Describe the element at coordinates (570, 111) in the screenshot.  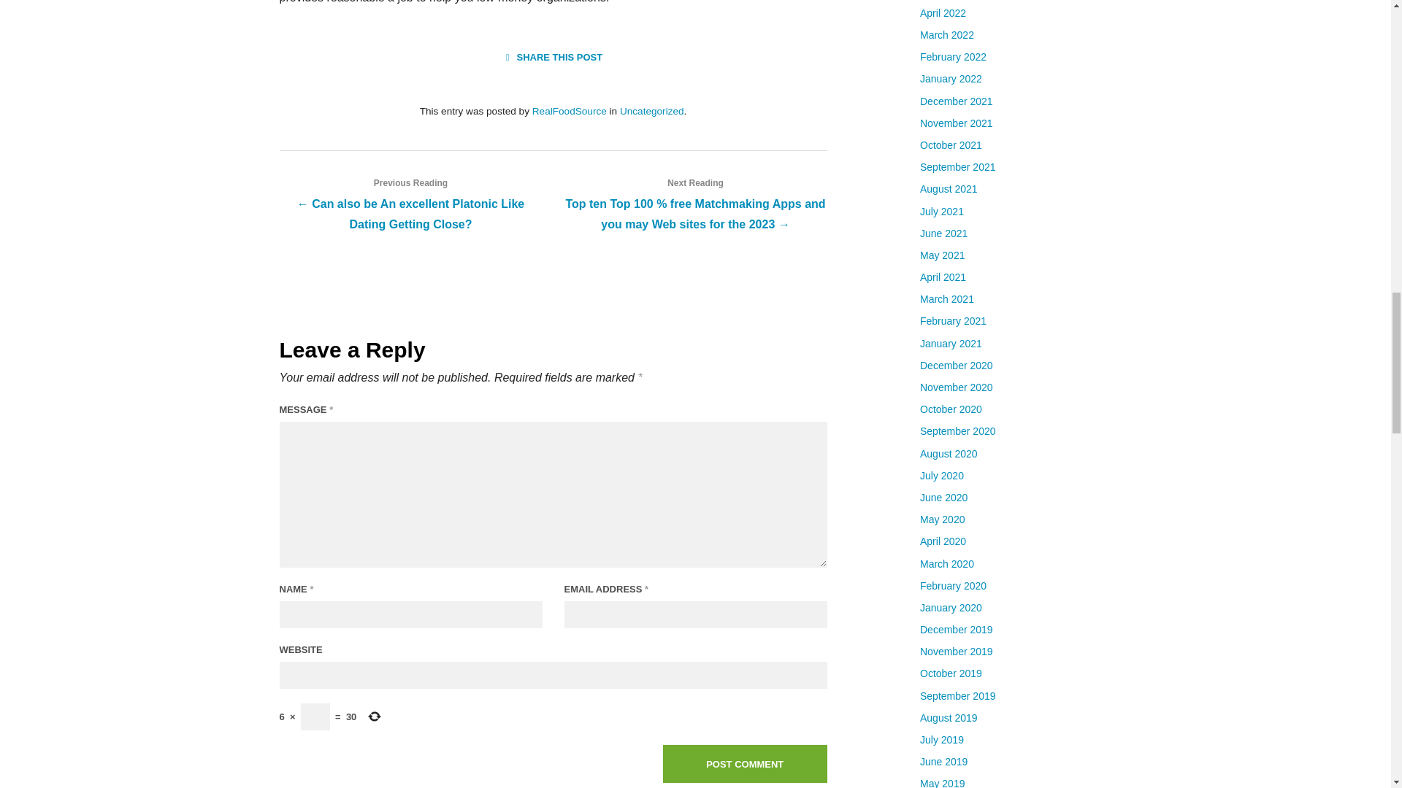
I see `View all posts by RealFoodSource` at that location.